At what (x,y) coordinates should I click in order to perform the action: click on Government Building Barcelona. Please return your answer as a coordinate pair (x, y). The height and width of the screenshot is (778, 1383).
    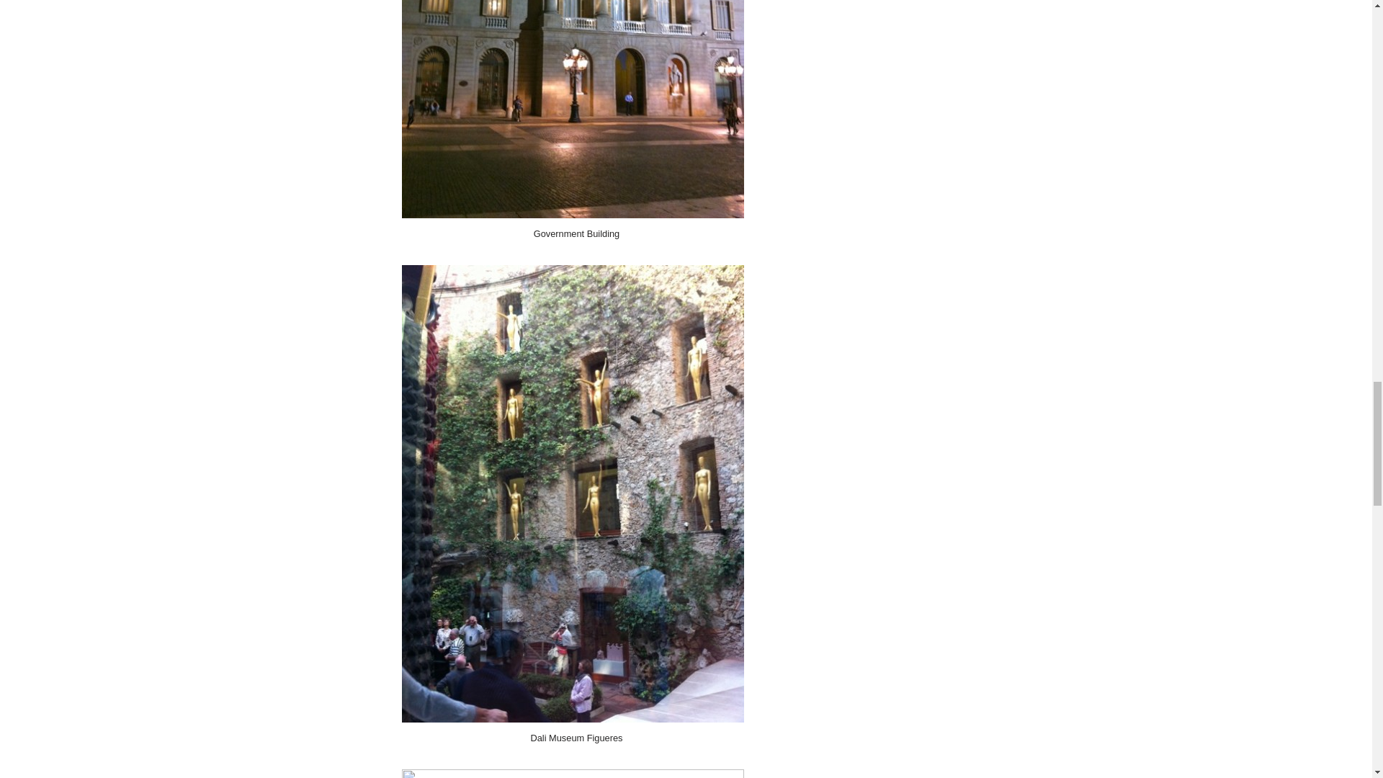
    Looking at the image, I should click on (573, 109).